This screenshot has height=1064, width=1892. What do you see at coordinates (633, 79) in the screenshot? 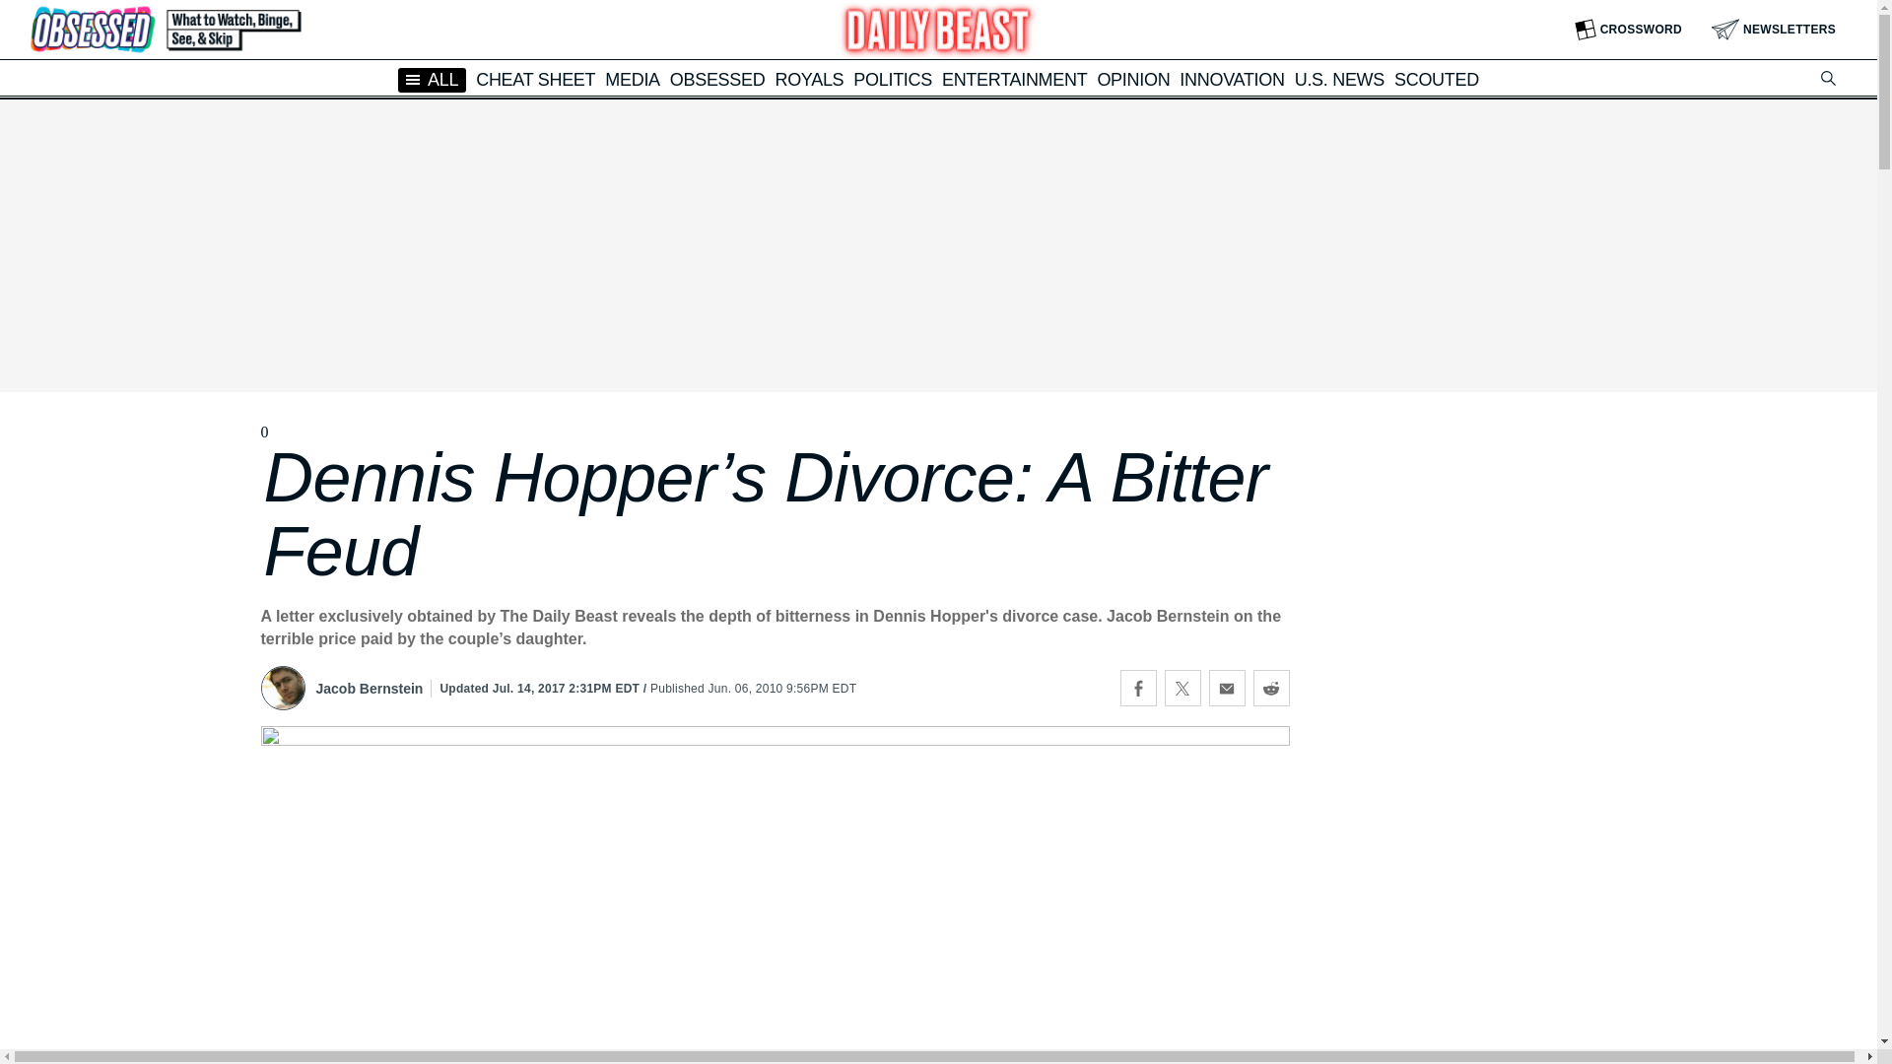
I see `MEDIA` at bounding box center [633, 79].